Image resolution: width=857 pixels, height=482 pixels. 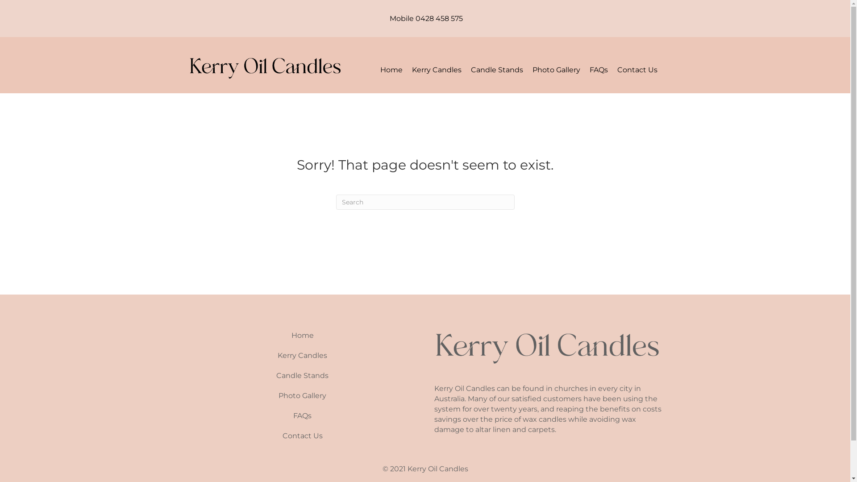 I want to click on Candle Stands, so click(x=302, y=376).